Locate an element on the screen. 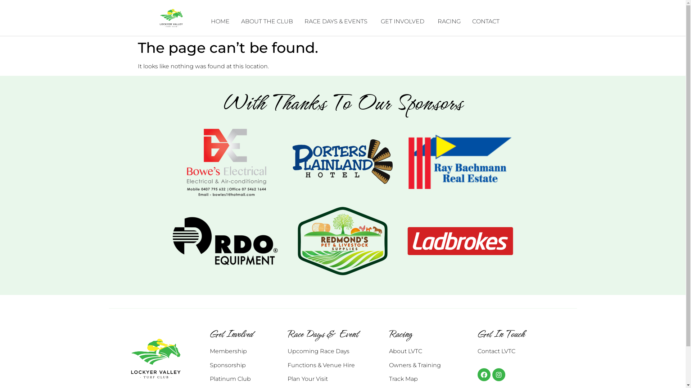 The width and height of the screenshot is (691, 388). Racing is located at coordinates (401, 334).